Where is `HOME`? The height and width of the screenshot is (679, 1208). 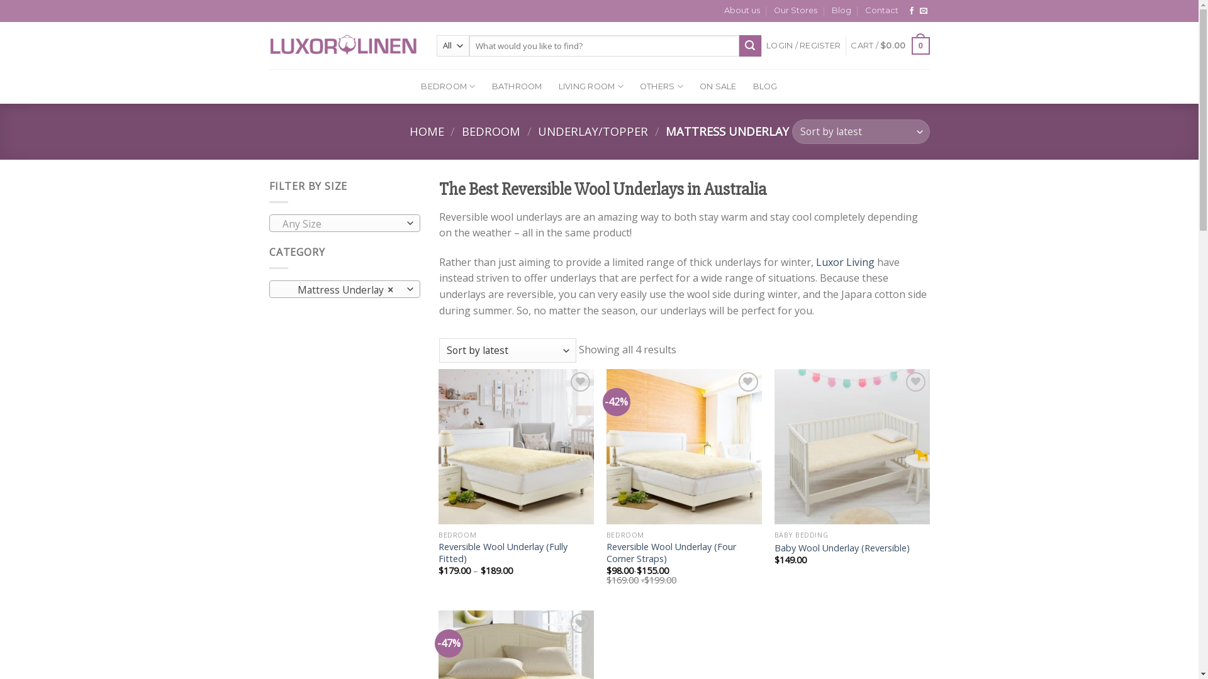 HOME is located at coordinates (427, 131).